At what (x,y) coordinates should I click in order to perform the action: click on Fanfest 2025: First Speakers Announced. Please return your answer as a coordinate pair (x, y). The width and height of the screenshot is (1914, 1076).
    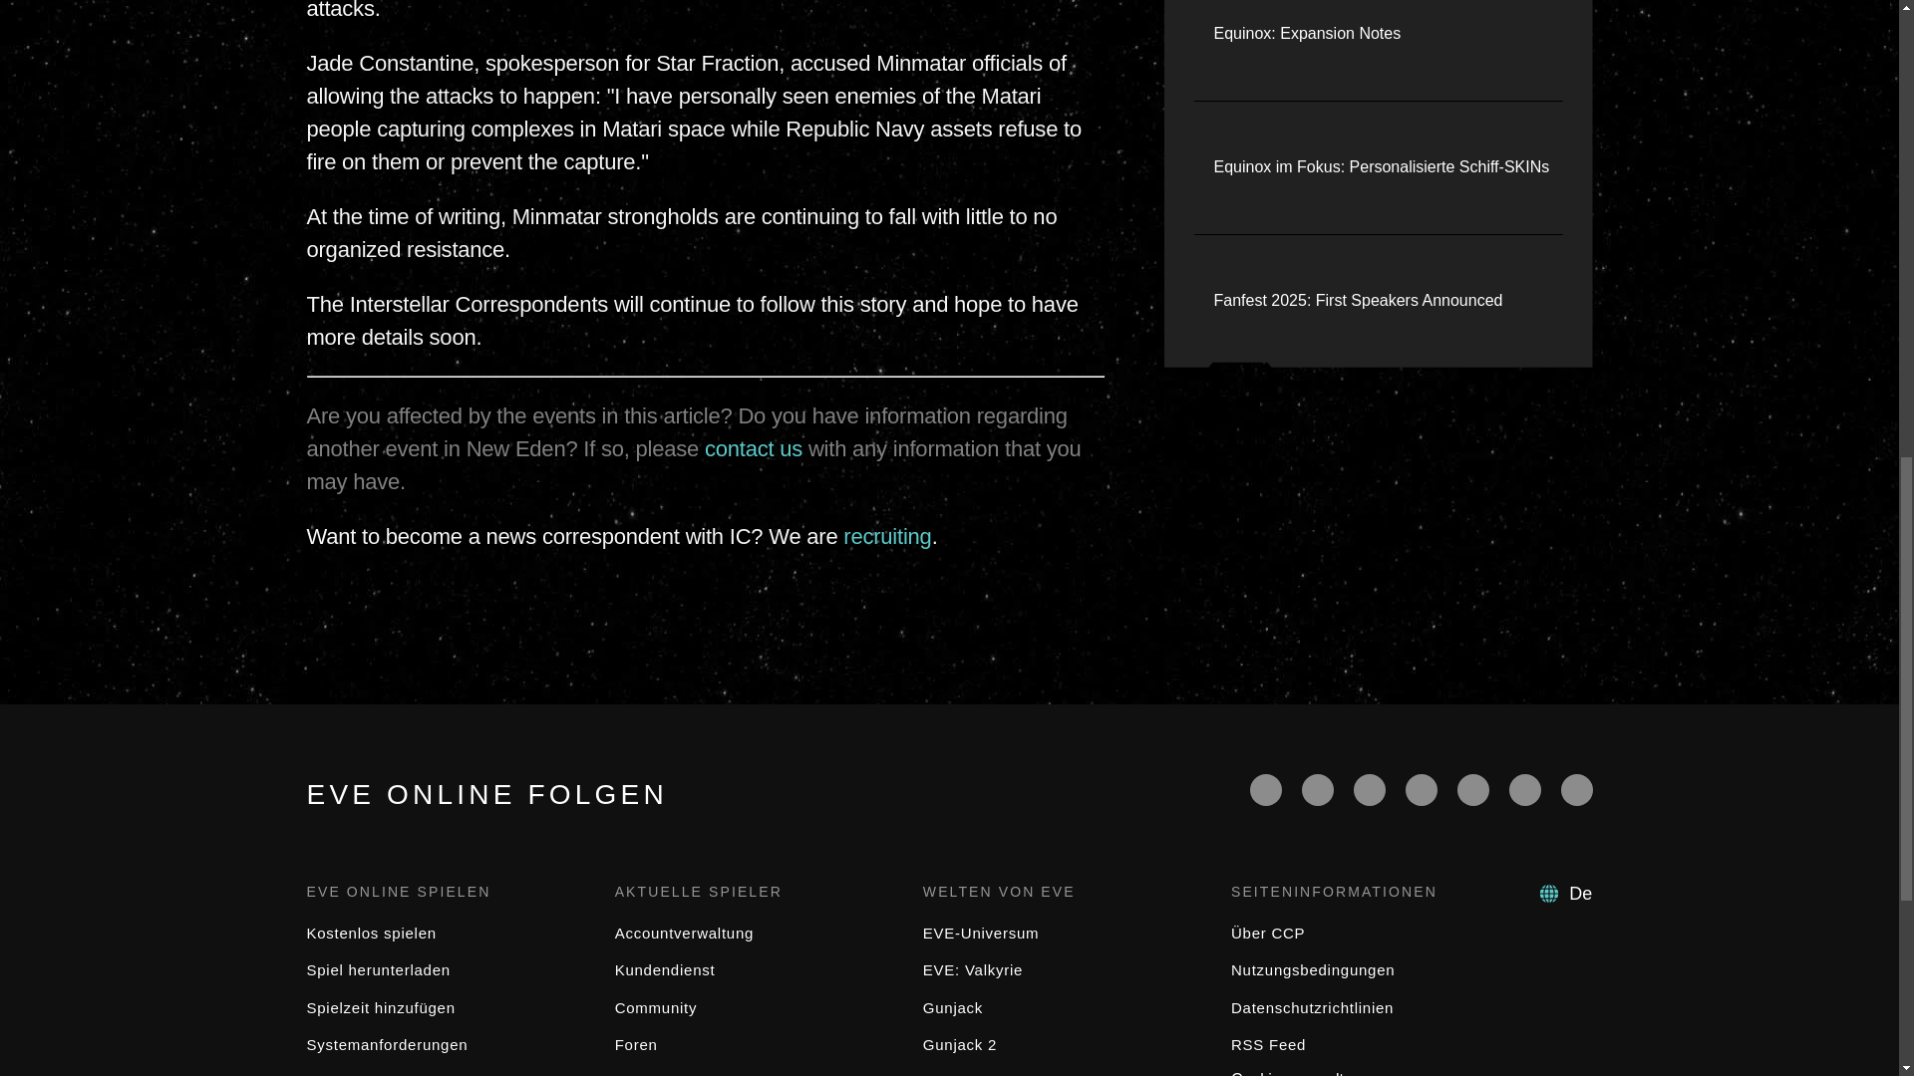
    Looking at the image, I should click on (1358, 301).